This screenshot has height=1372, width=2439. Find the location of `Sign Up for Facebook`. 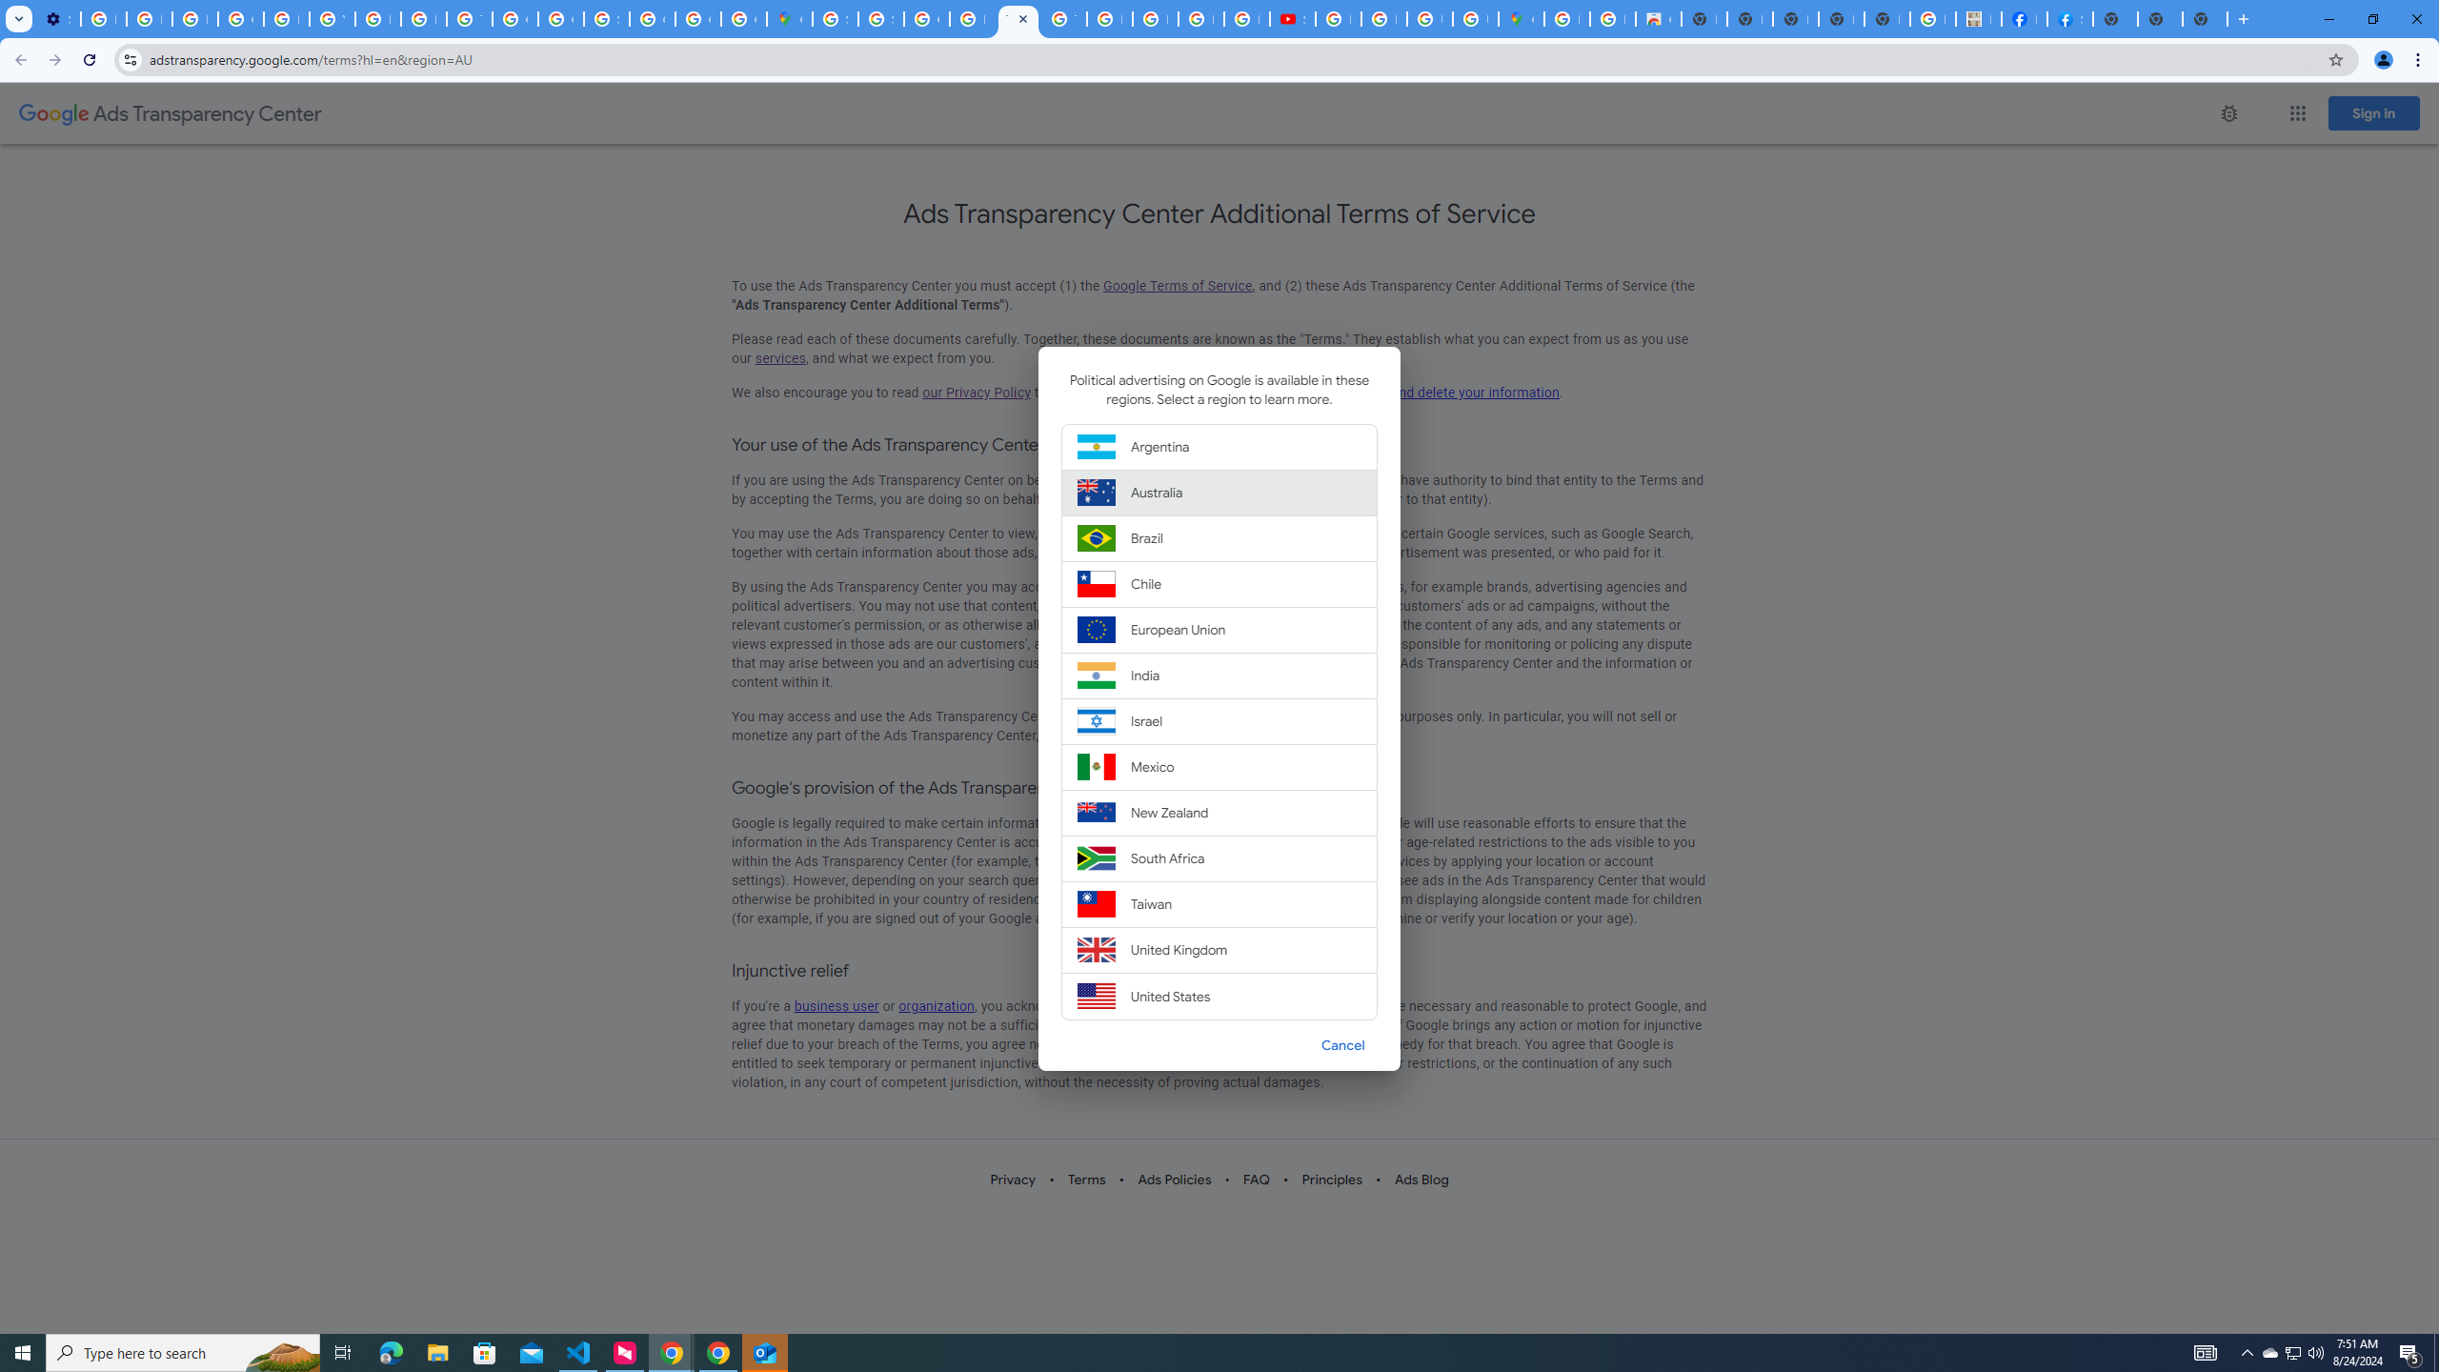

Sign Up for Facebook is located at coordinates (2070, 19).